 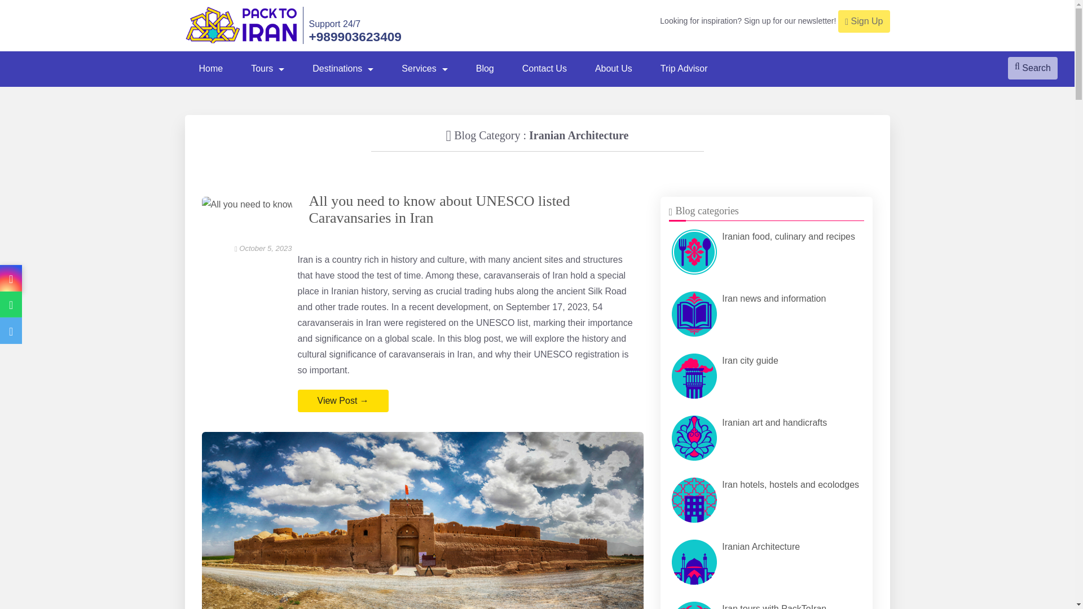 What do you see at coordinates (694, 562) in the screenshot?
I see `Iranian Architecture` at bounding box center [694, 562].